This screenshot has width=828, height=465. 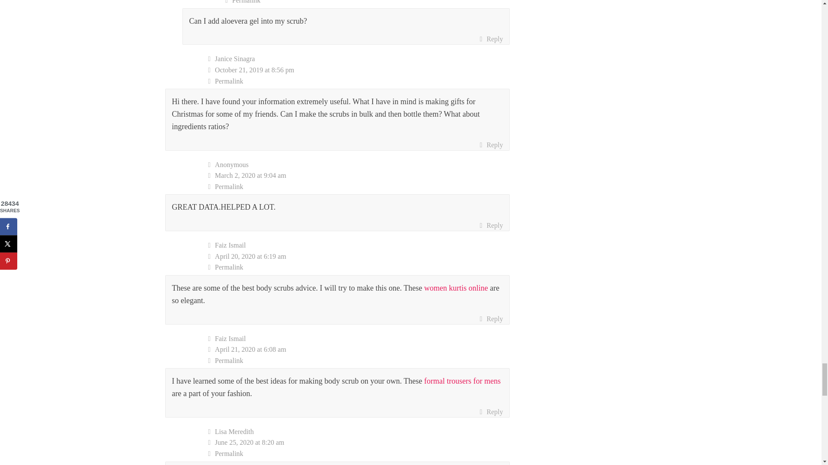 What do you see at coordinates (359, 267) in the screenshot?
I see `Permalink` at bounding box center [359, 267].